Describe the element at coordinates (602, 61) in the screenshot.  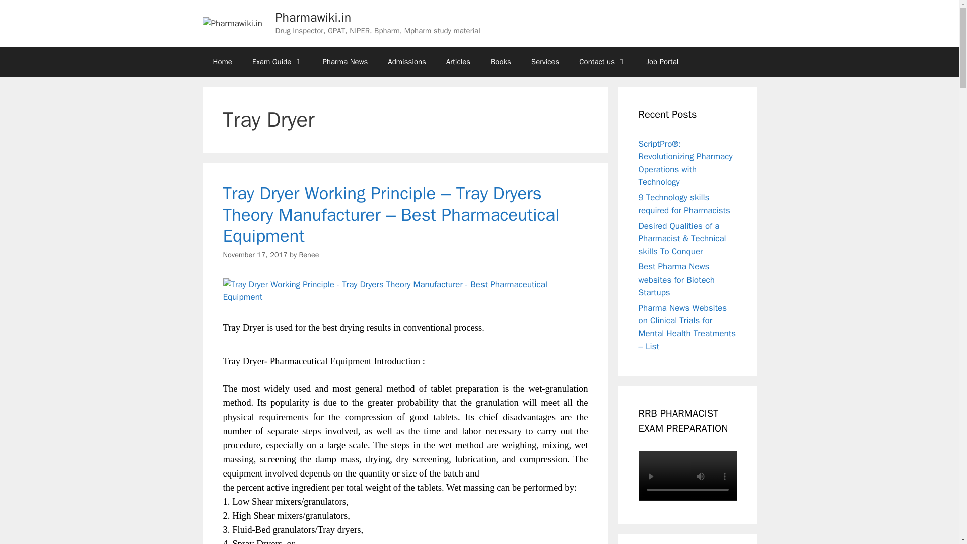
I see `Contact us` at that location.